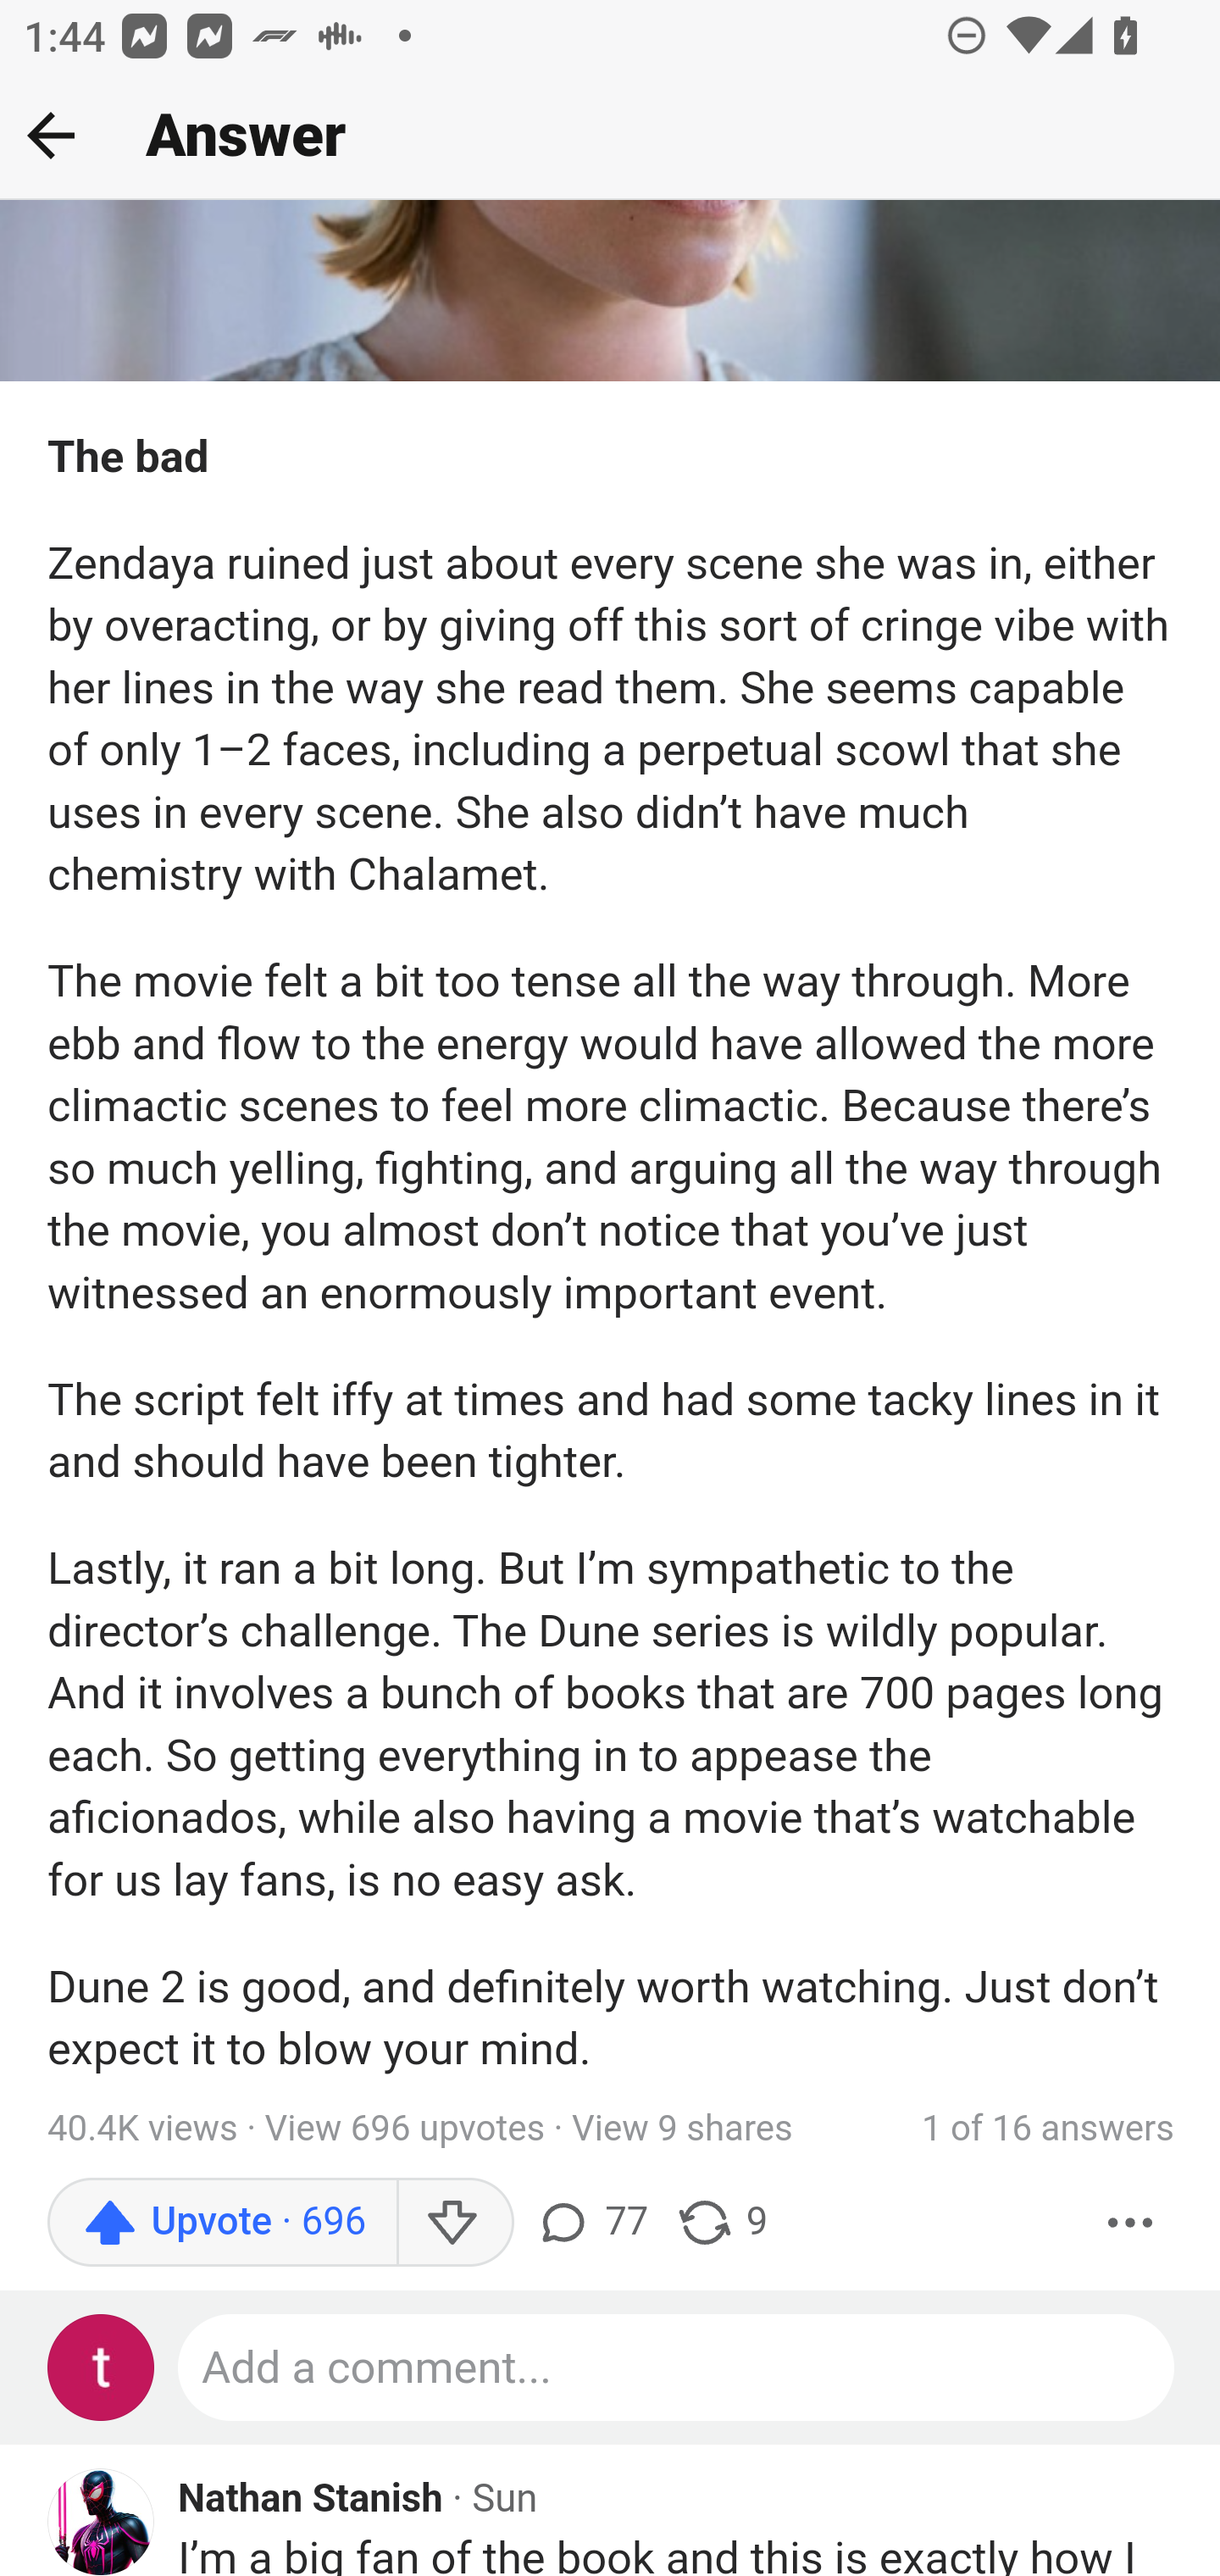 This screenshot has width=1220, height=2576. Describe the element at coordinates (678, 2368) in the screenshot. I see `Add a comment...` at that location.